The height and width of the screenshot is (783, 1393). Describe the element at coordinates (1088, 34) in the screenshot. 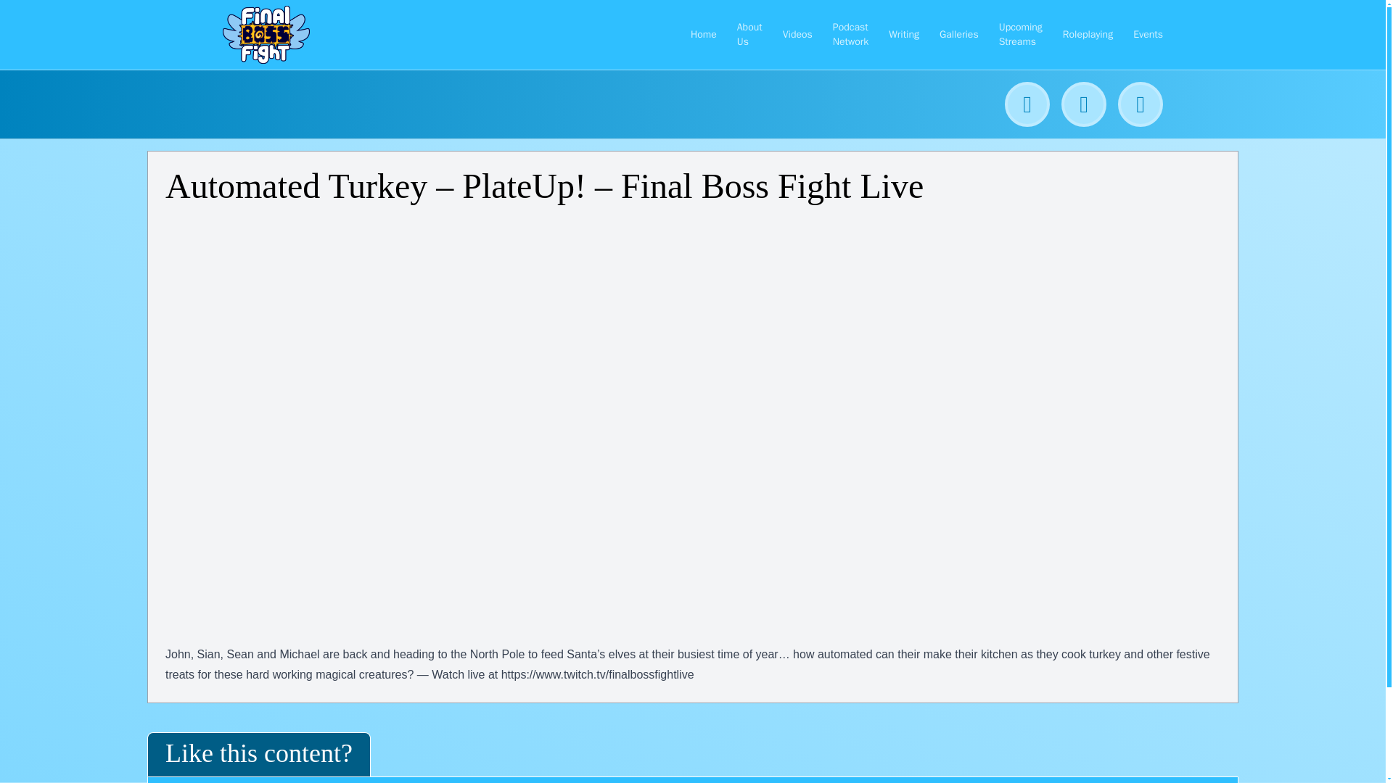

I see `Roleplaying` at that location.